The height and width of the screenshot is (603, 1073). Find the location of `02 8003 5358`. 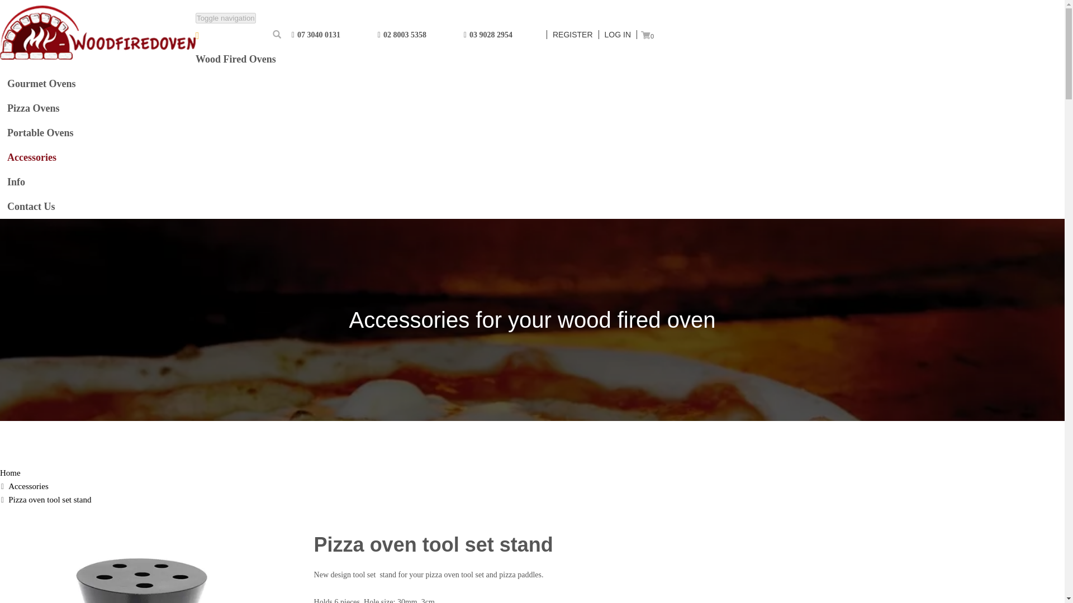

02 8003 5358 is located at coordinates (415, 35).